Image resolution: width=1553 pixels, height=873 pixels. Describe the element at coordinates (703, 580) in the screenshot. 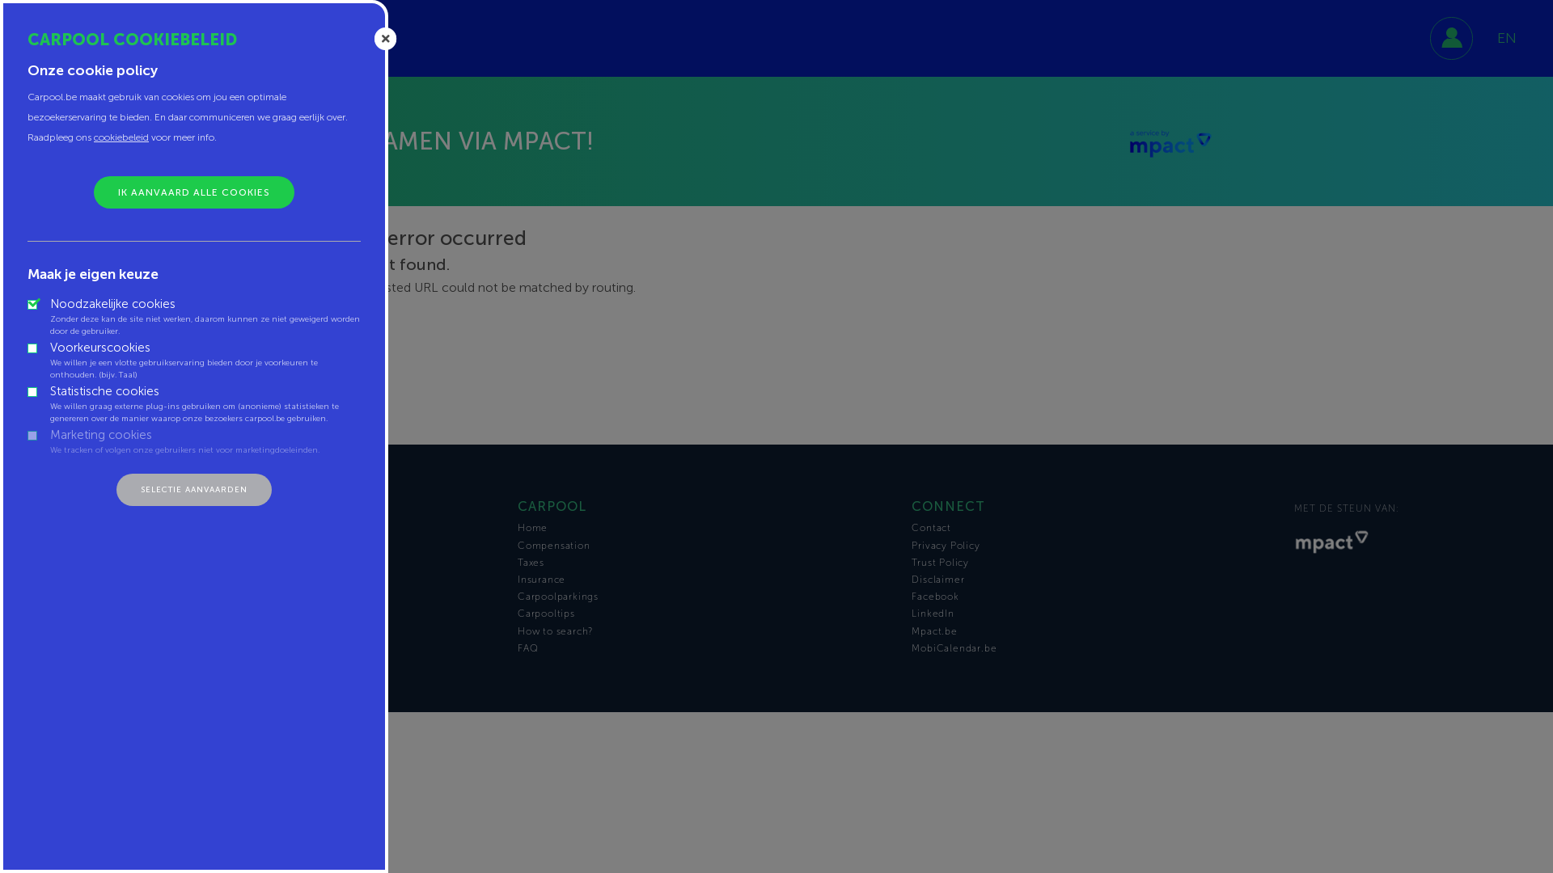

I see `Insurance` at that location.